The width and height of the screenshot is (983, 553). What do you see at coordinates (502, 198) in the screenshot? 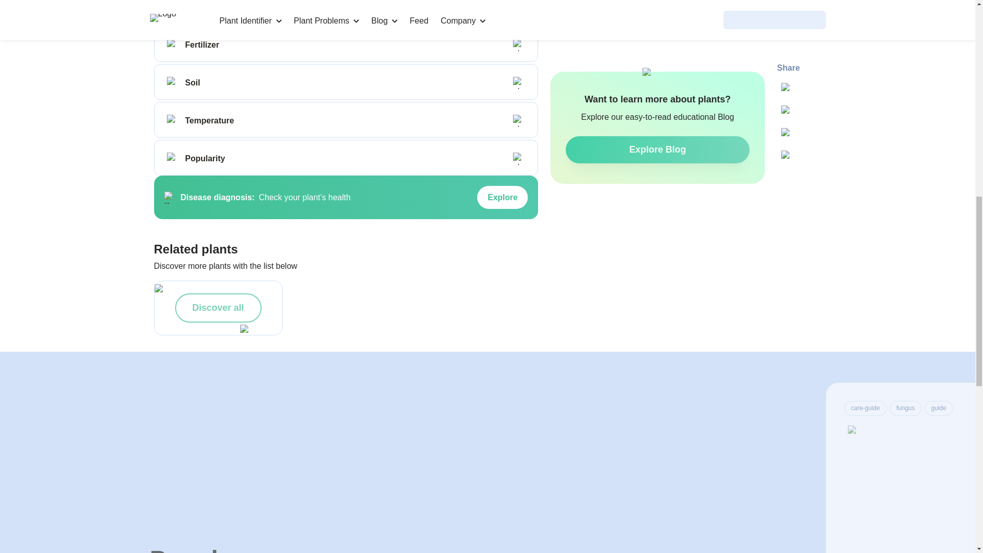
I see `Explore` at bounding box center [502, 198].